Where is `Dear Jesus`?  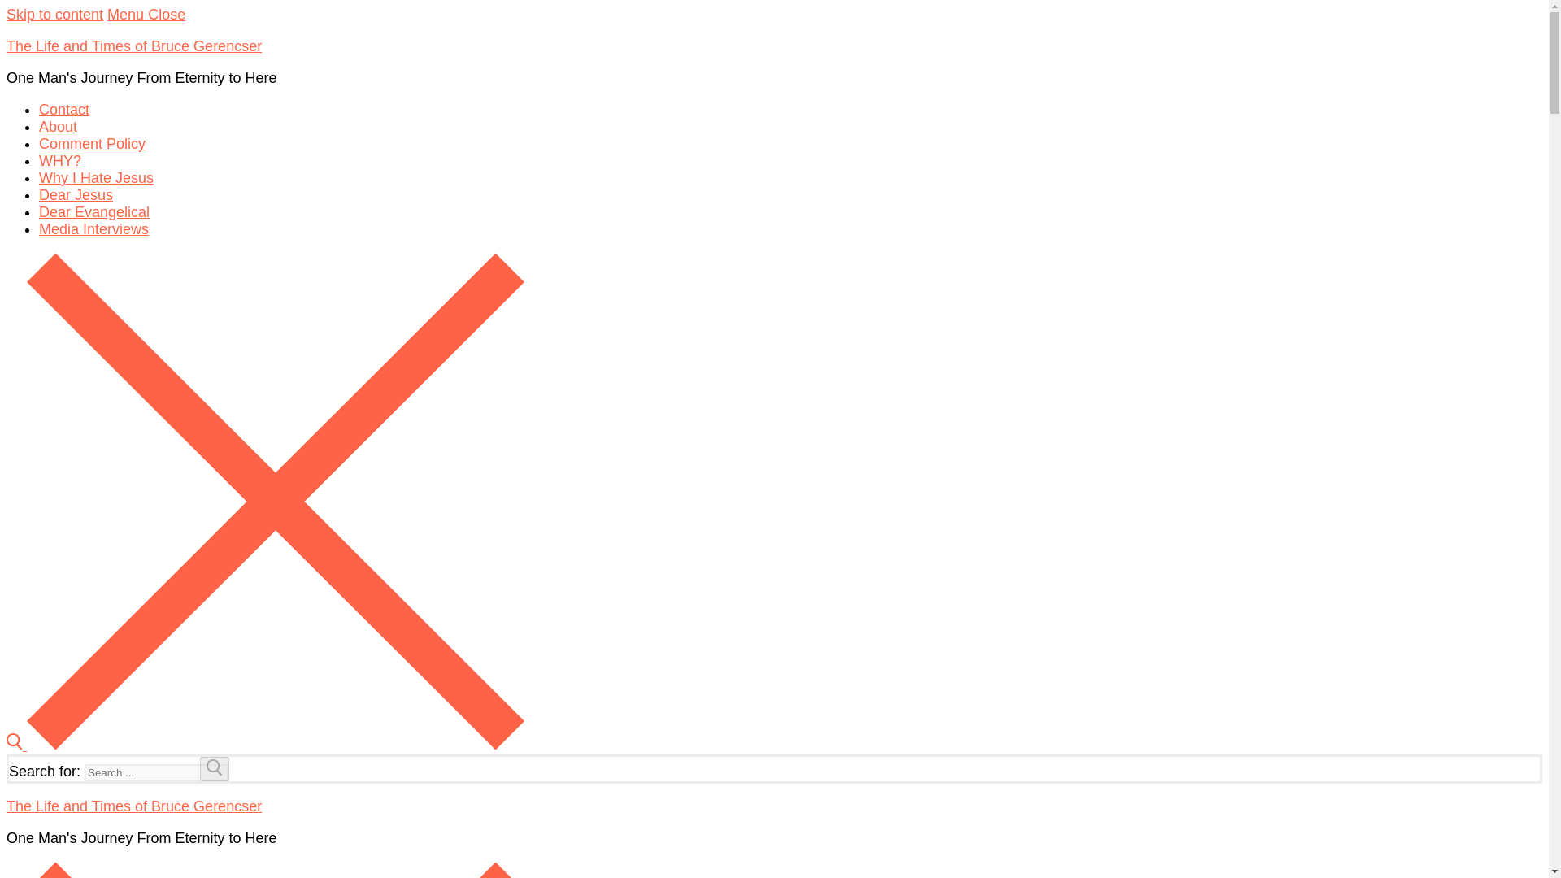
Dear Jesus is located at coordinates (76, 195).